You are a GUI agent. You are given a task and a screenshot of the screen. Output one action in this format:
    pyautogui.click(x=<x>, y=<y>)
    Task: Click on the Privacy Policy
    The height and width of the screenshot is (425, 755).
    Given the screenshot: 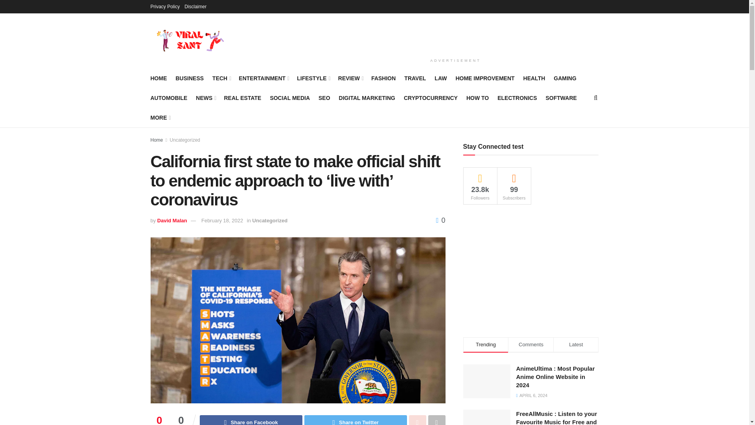 What is the action you would take?
    pyautogui.click(x=165, y=6)
    